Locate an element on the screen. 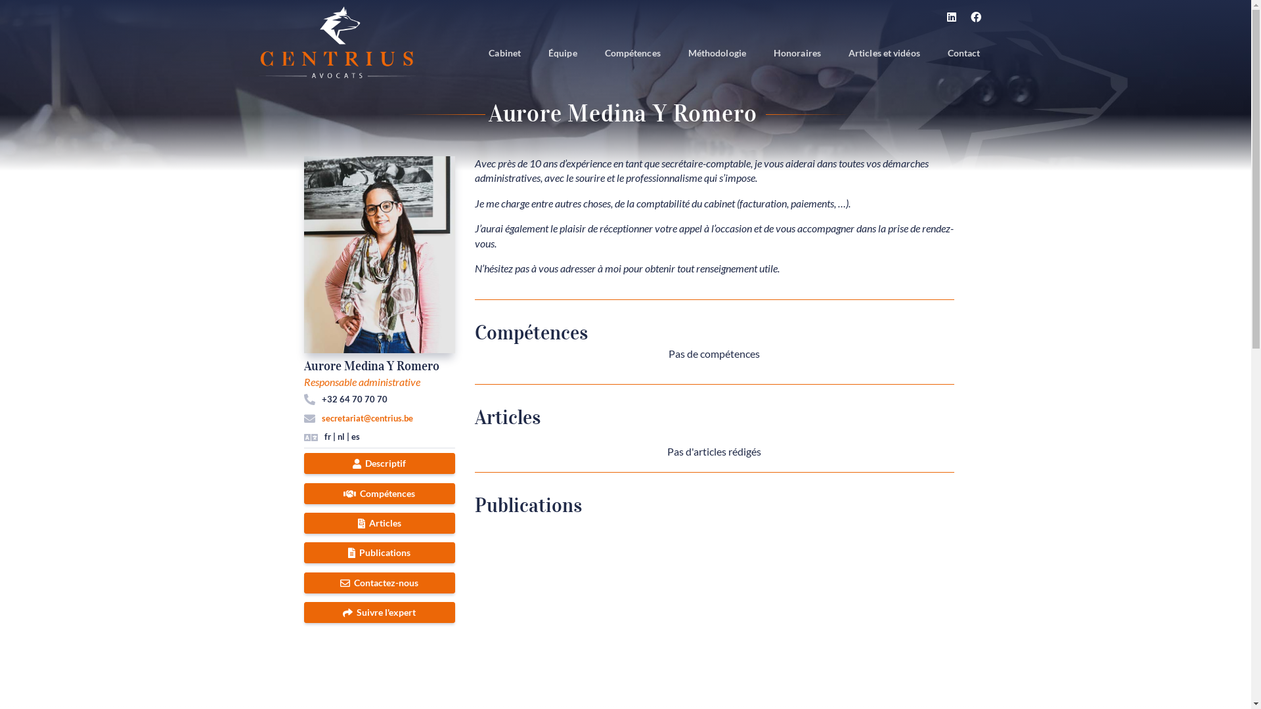 The image size is (1261, 709). Contactez-nous is located at coordinates (379, 583).